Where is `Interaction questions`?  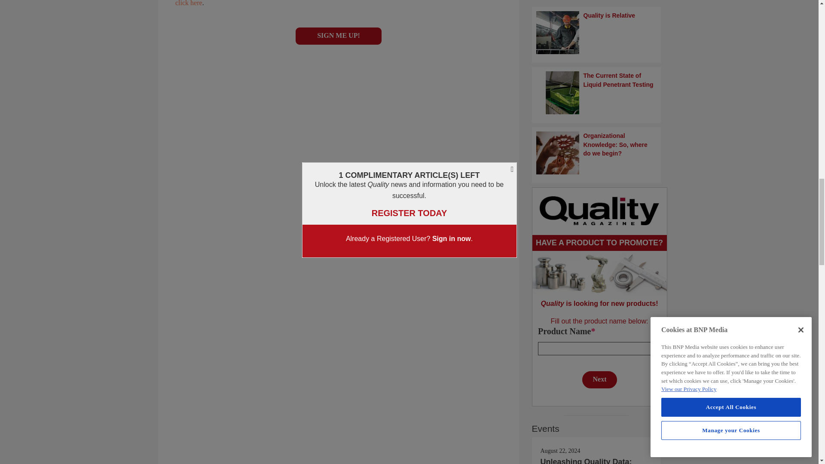 Interaction questions is located at coordinates (600, 357).